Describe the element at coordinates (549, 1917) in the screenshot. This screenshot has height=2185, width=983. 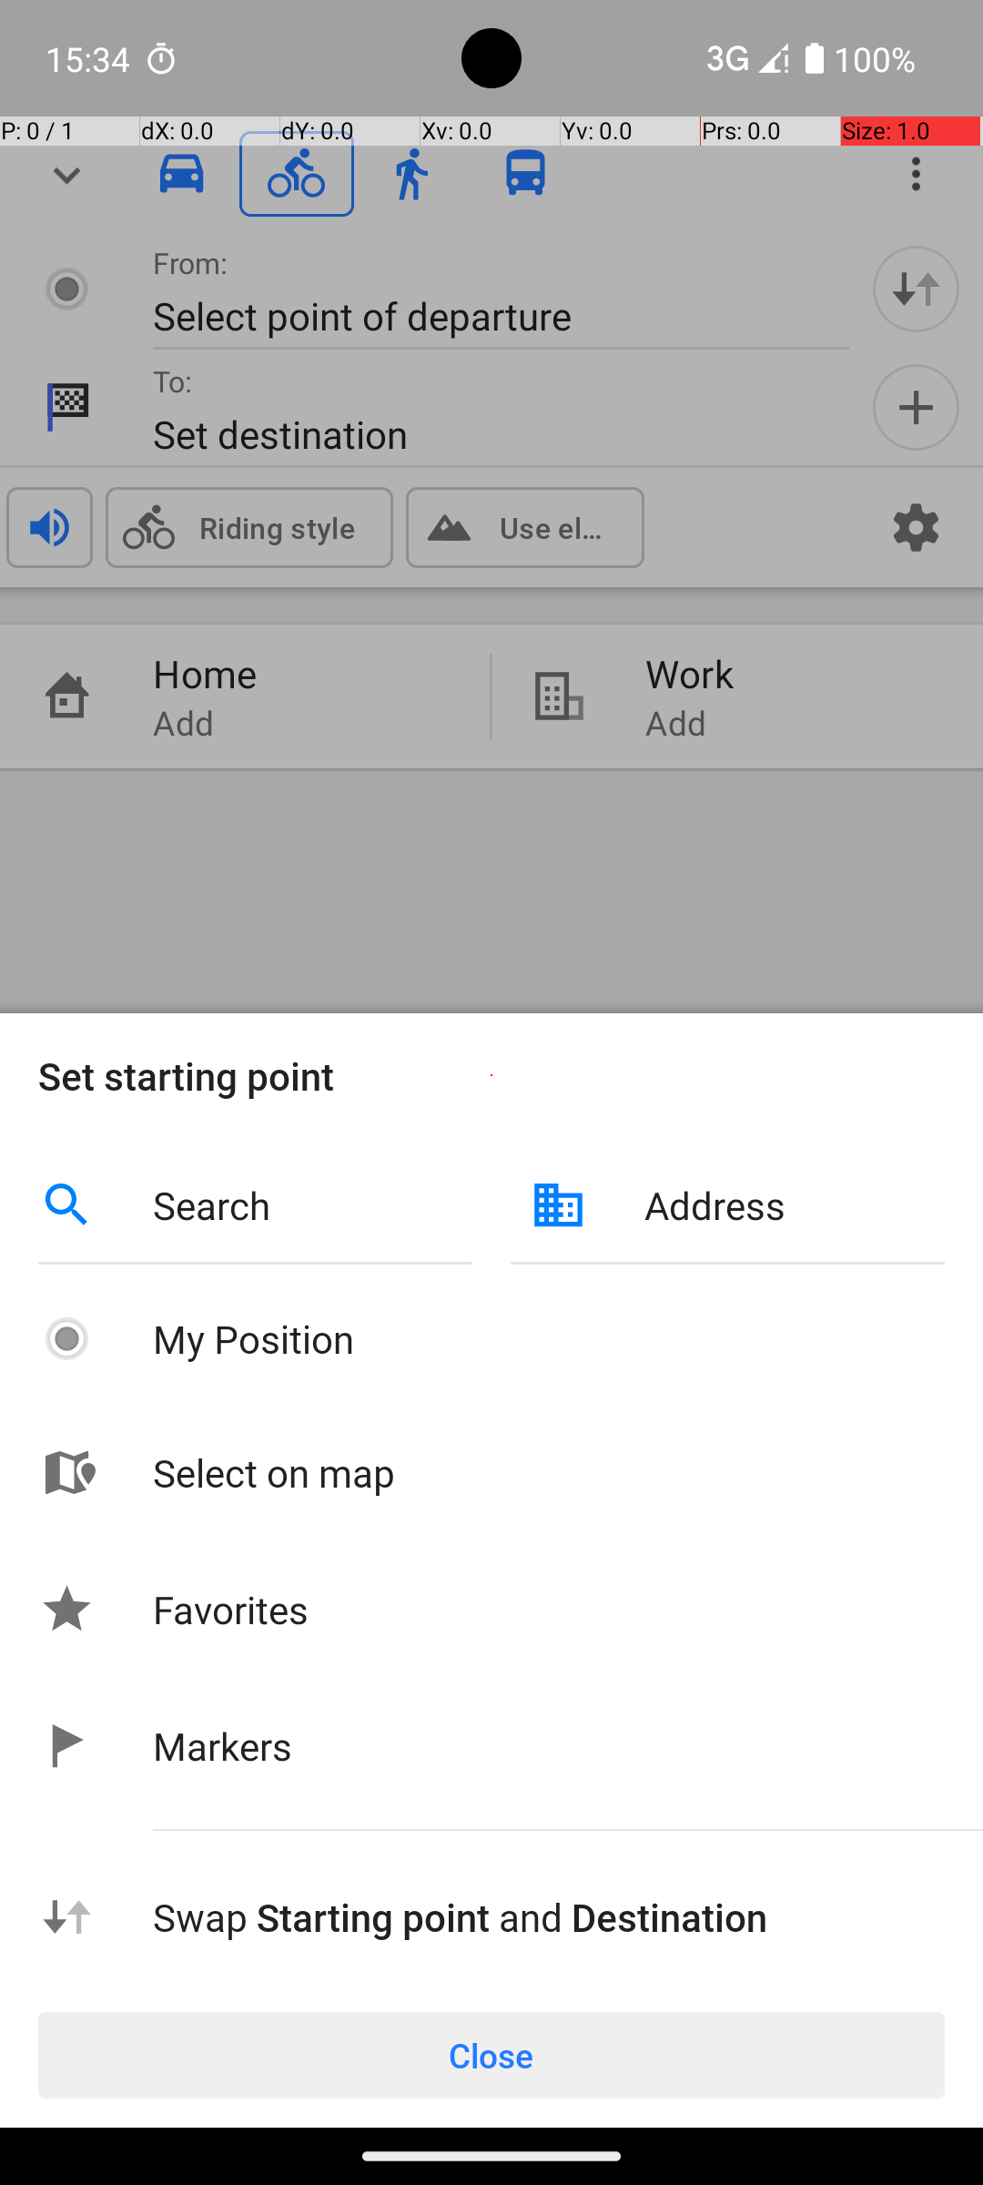
I see `Swap Starting point and Destination` at that location.